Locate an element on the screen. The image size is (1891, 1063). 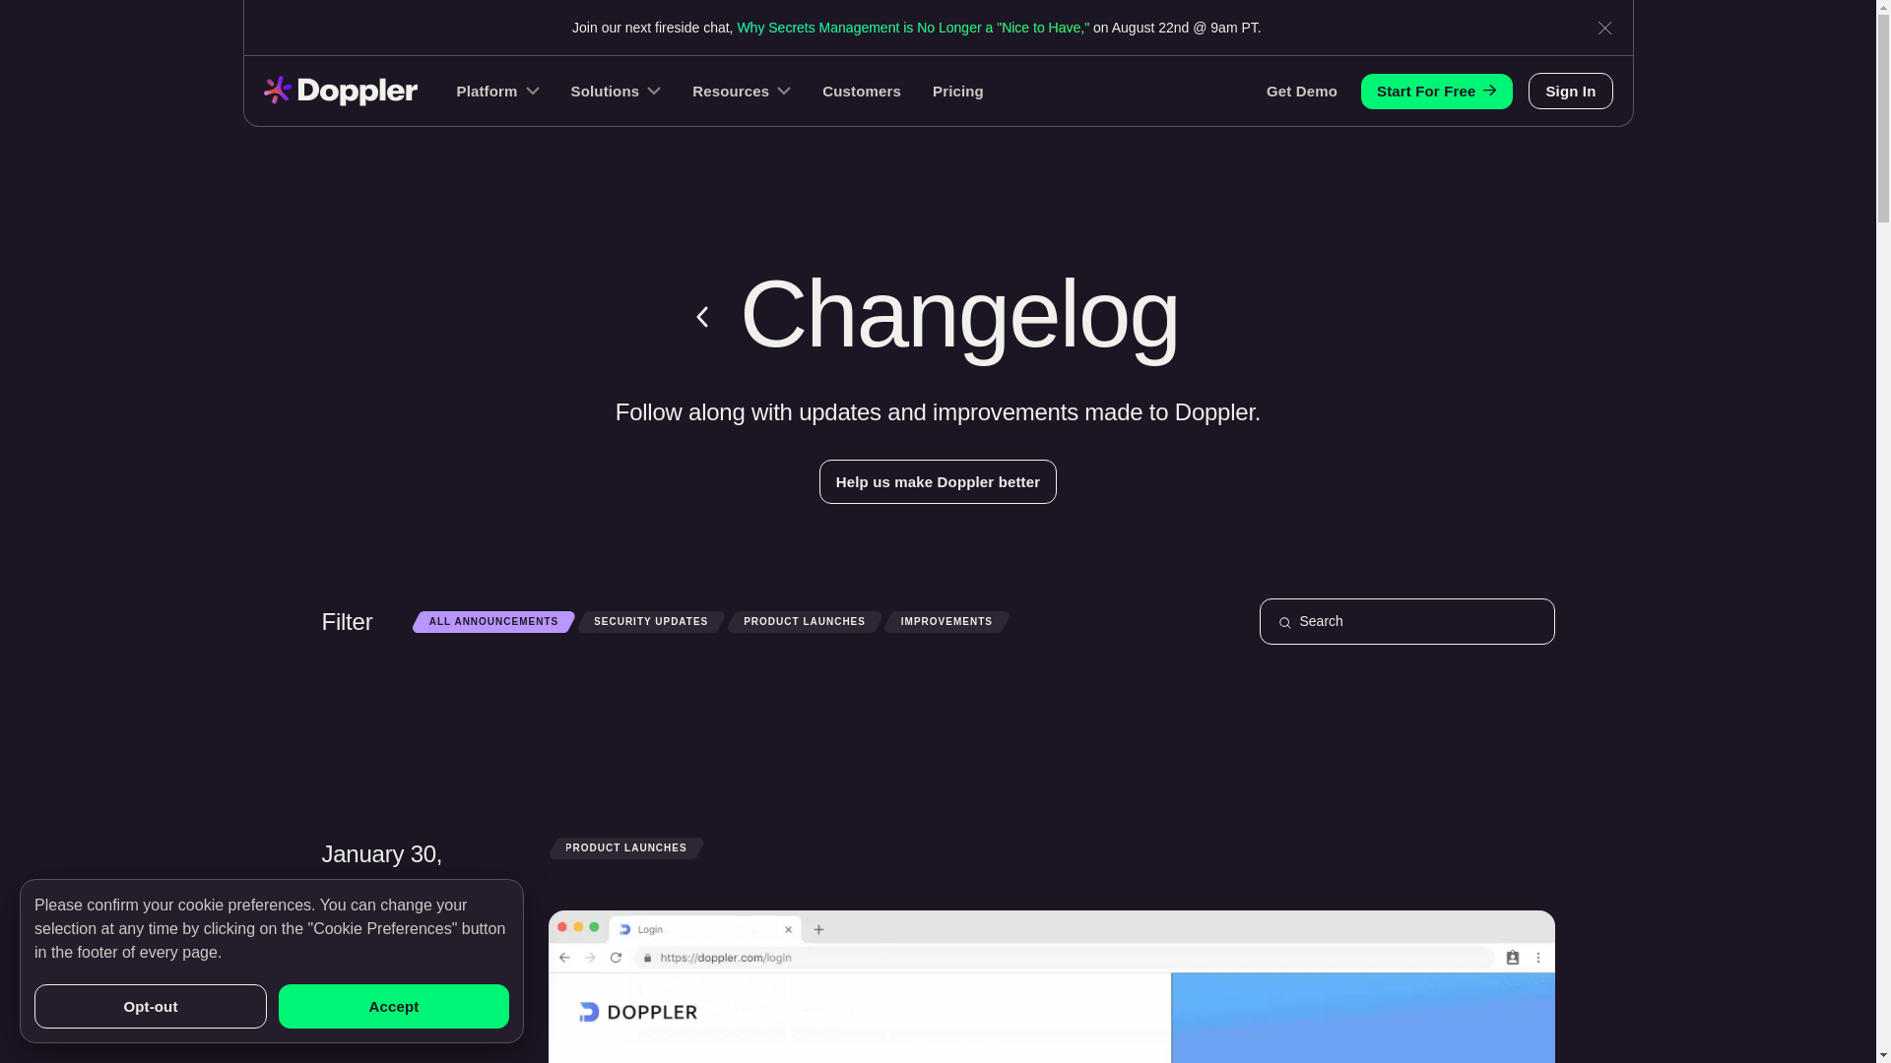
Platform is located at coordinates (498, 91).